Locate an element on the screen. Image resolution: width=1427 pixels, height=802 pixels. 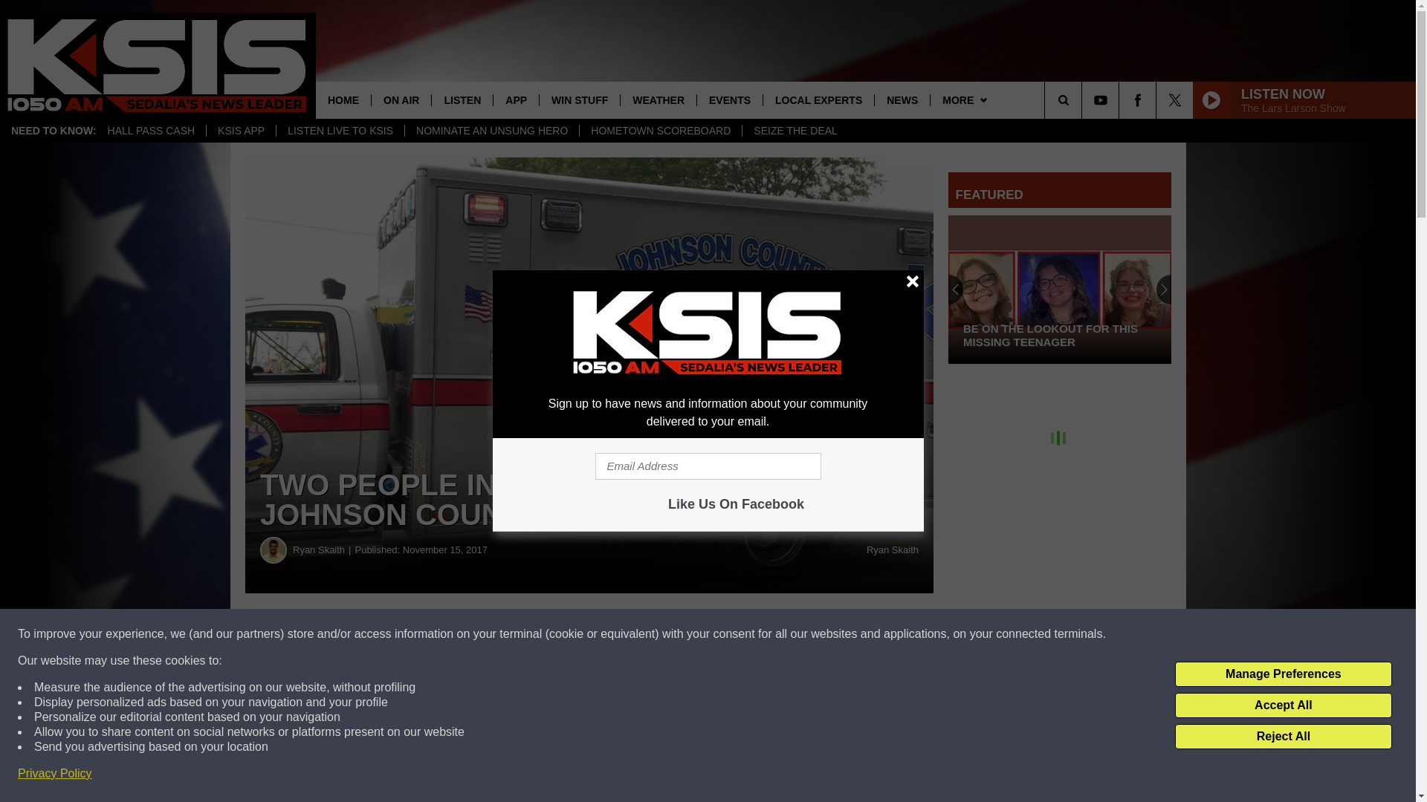
SEIZE THE DEAL is located at coordinates (795, 131).